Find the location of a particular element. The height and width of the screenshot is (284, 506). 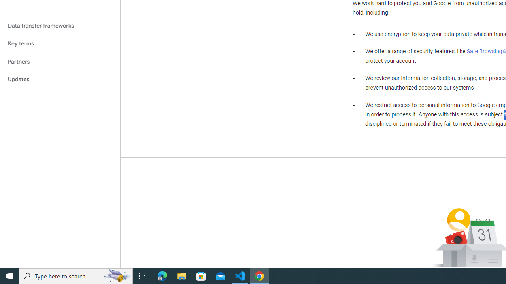

Key terms is located at coordinates (60, 43).